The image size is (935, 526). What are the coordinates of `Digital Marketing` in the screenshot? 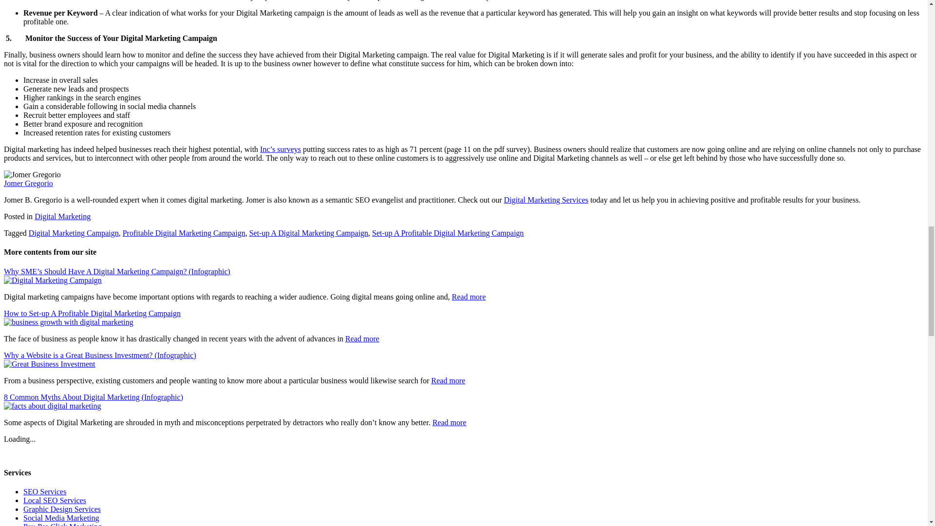 It's located at (62, 216).